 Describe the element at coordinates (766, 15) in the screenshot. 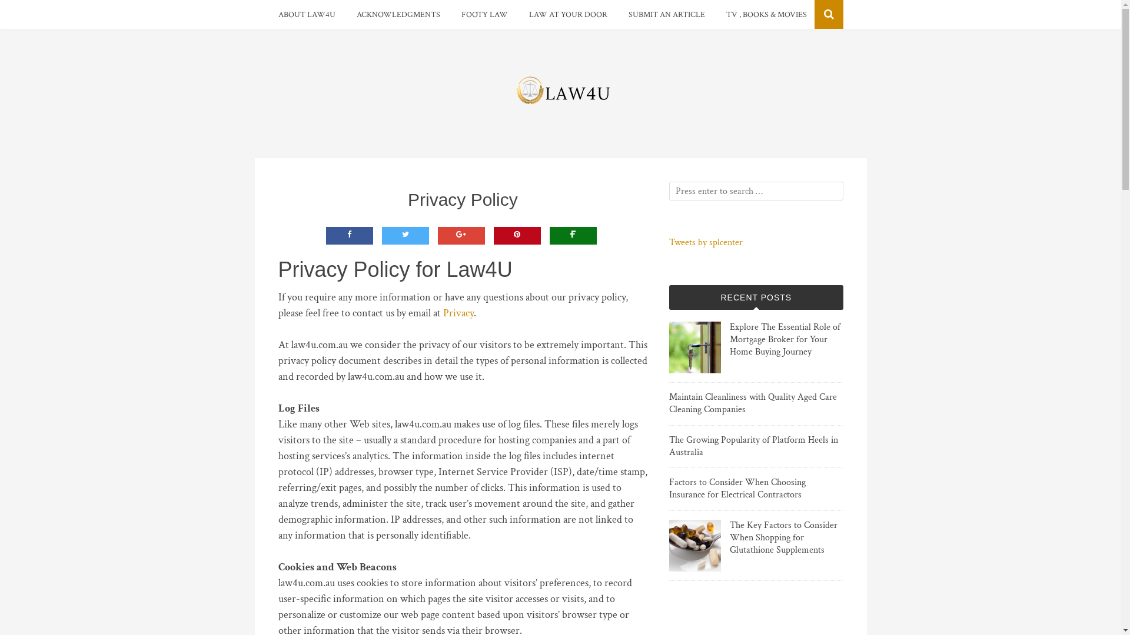

I see `TV , BOOKS & MOVIES` at that location.